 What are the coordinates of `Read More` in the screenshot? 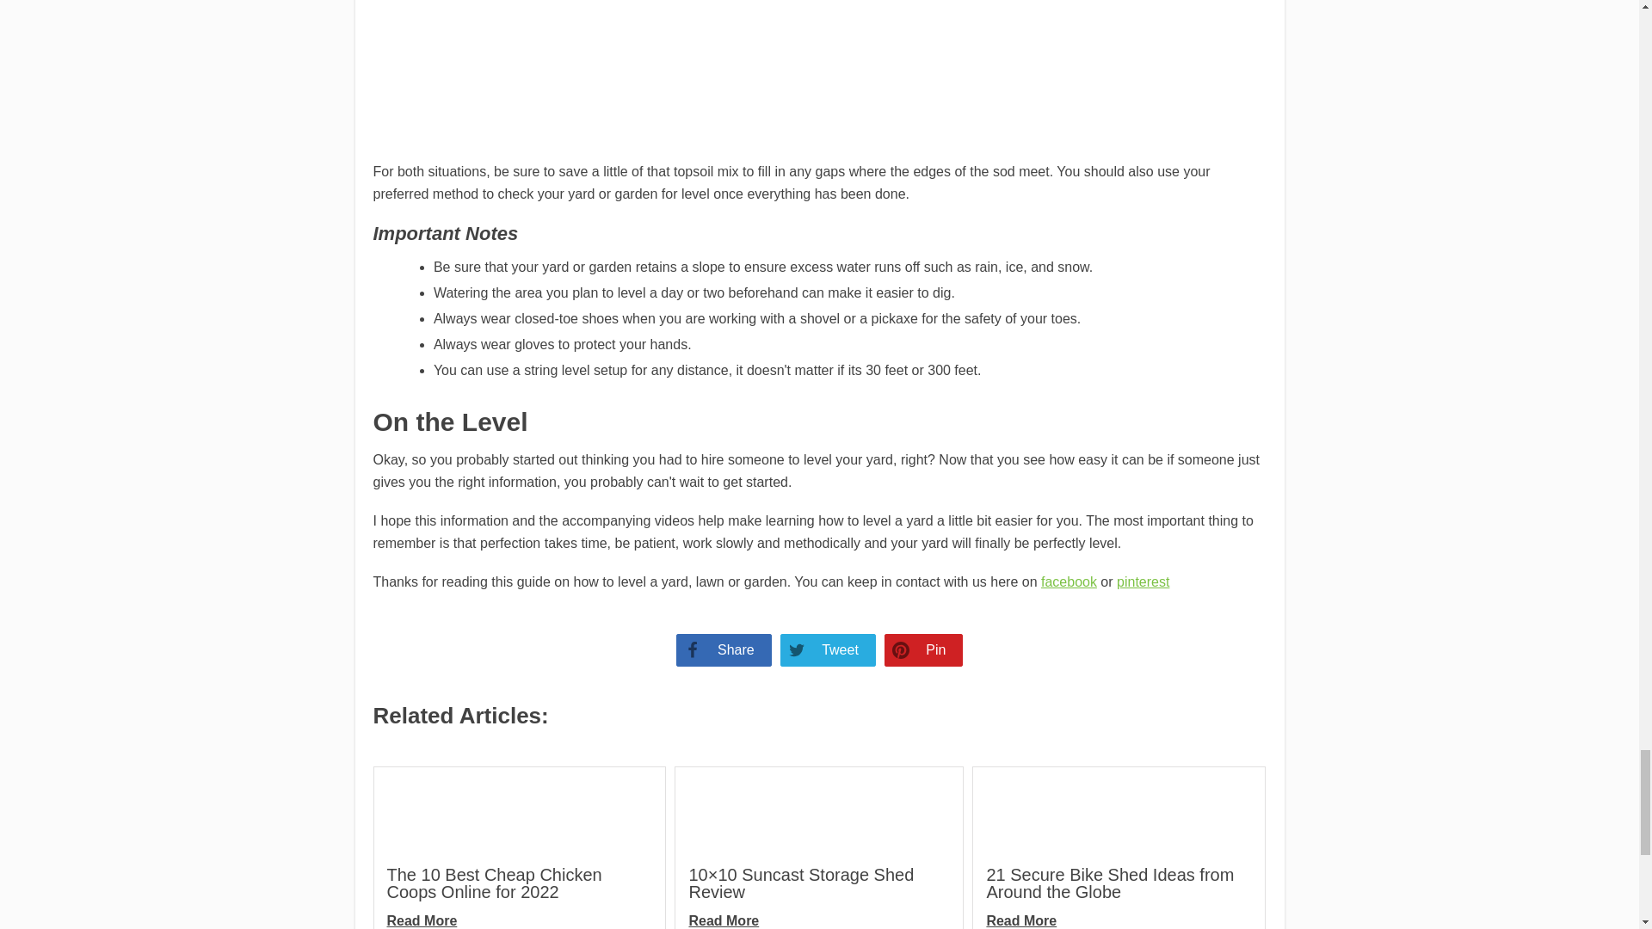 It's located at (422, 920).